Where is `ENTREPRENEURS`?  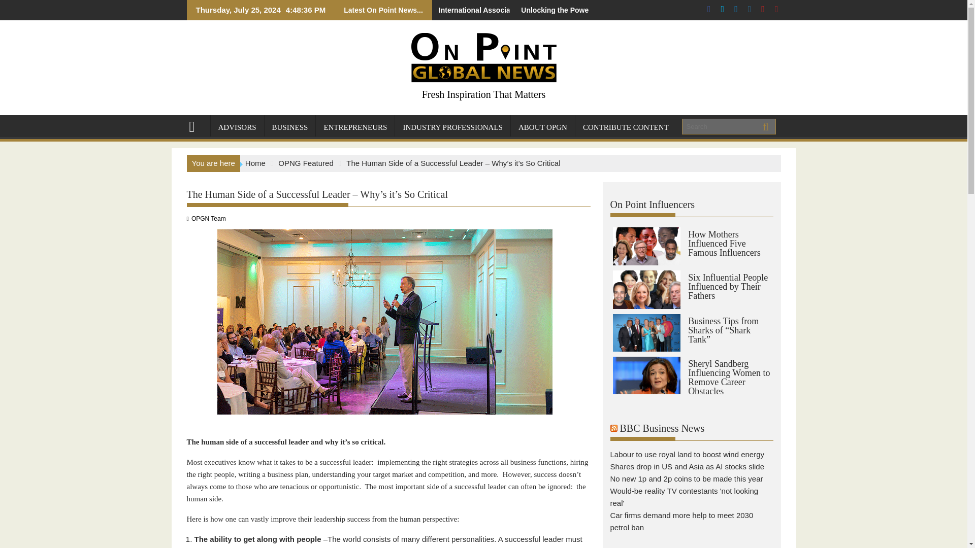 ENTREPRENEURS is located at coordinates (355, 127).